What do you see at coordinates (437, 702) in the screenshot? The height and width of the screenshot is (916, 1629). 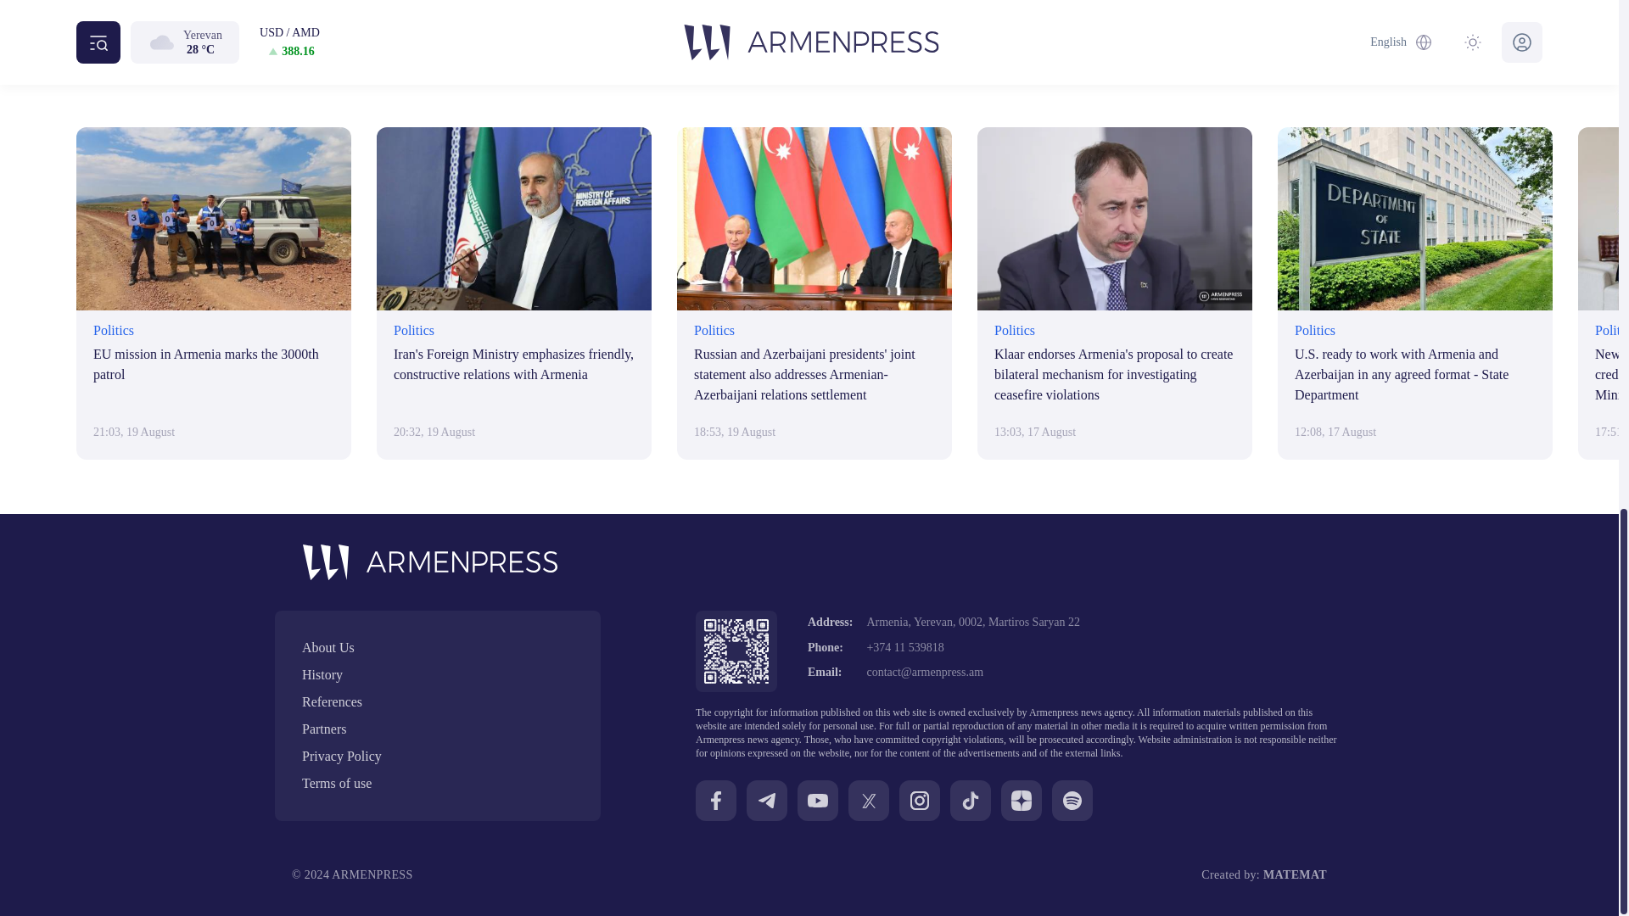 I see `References` at bounding box center [437, 702].